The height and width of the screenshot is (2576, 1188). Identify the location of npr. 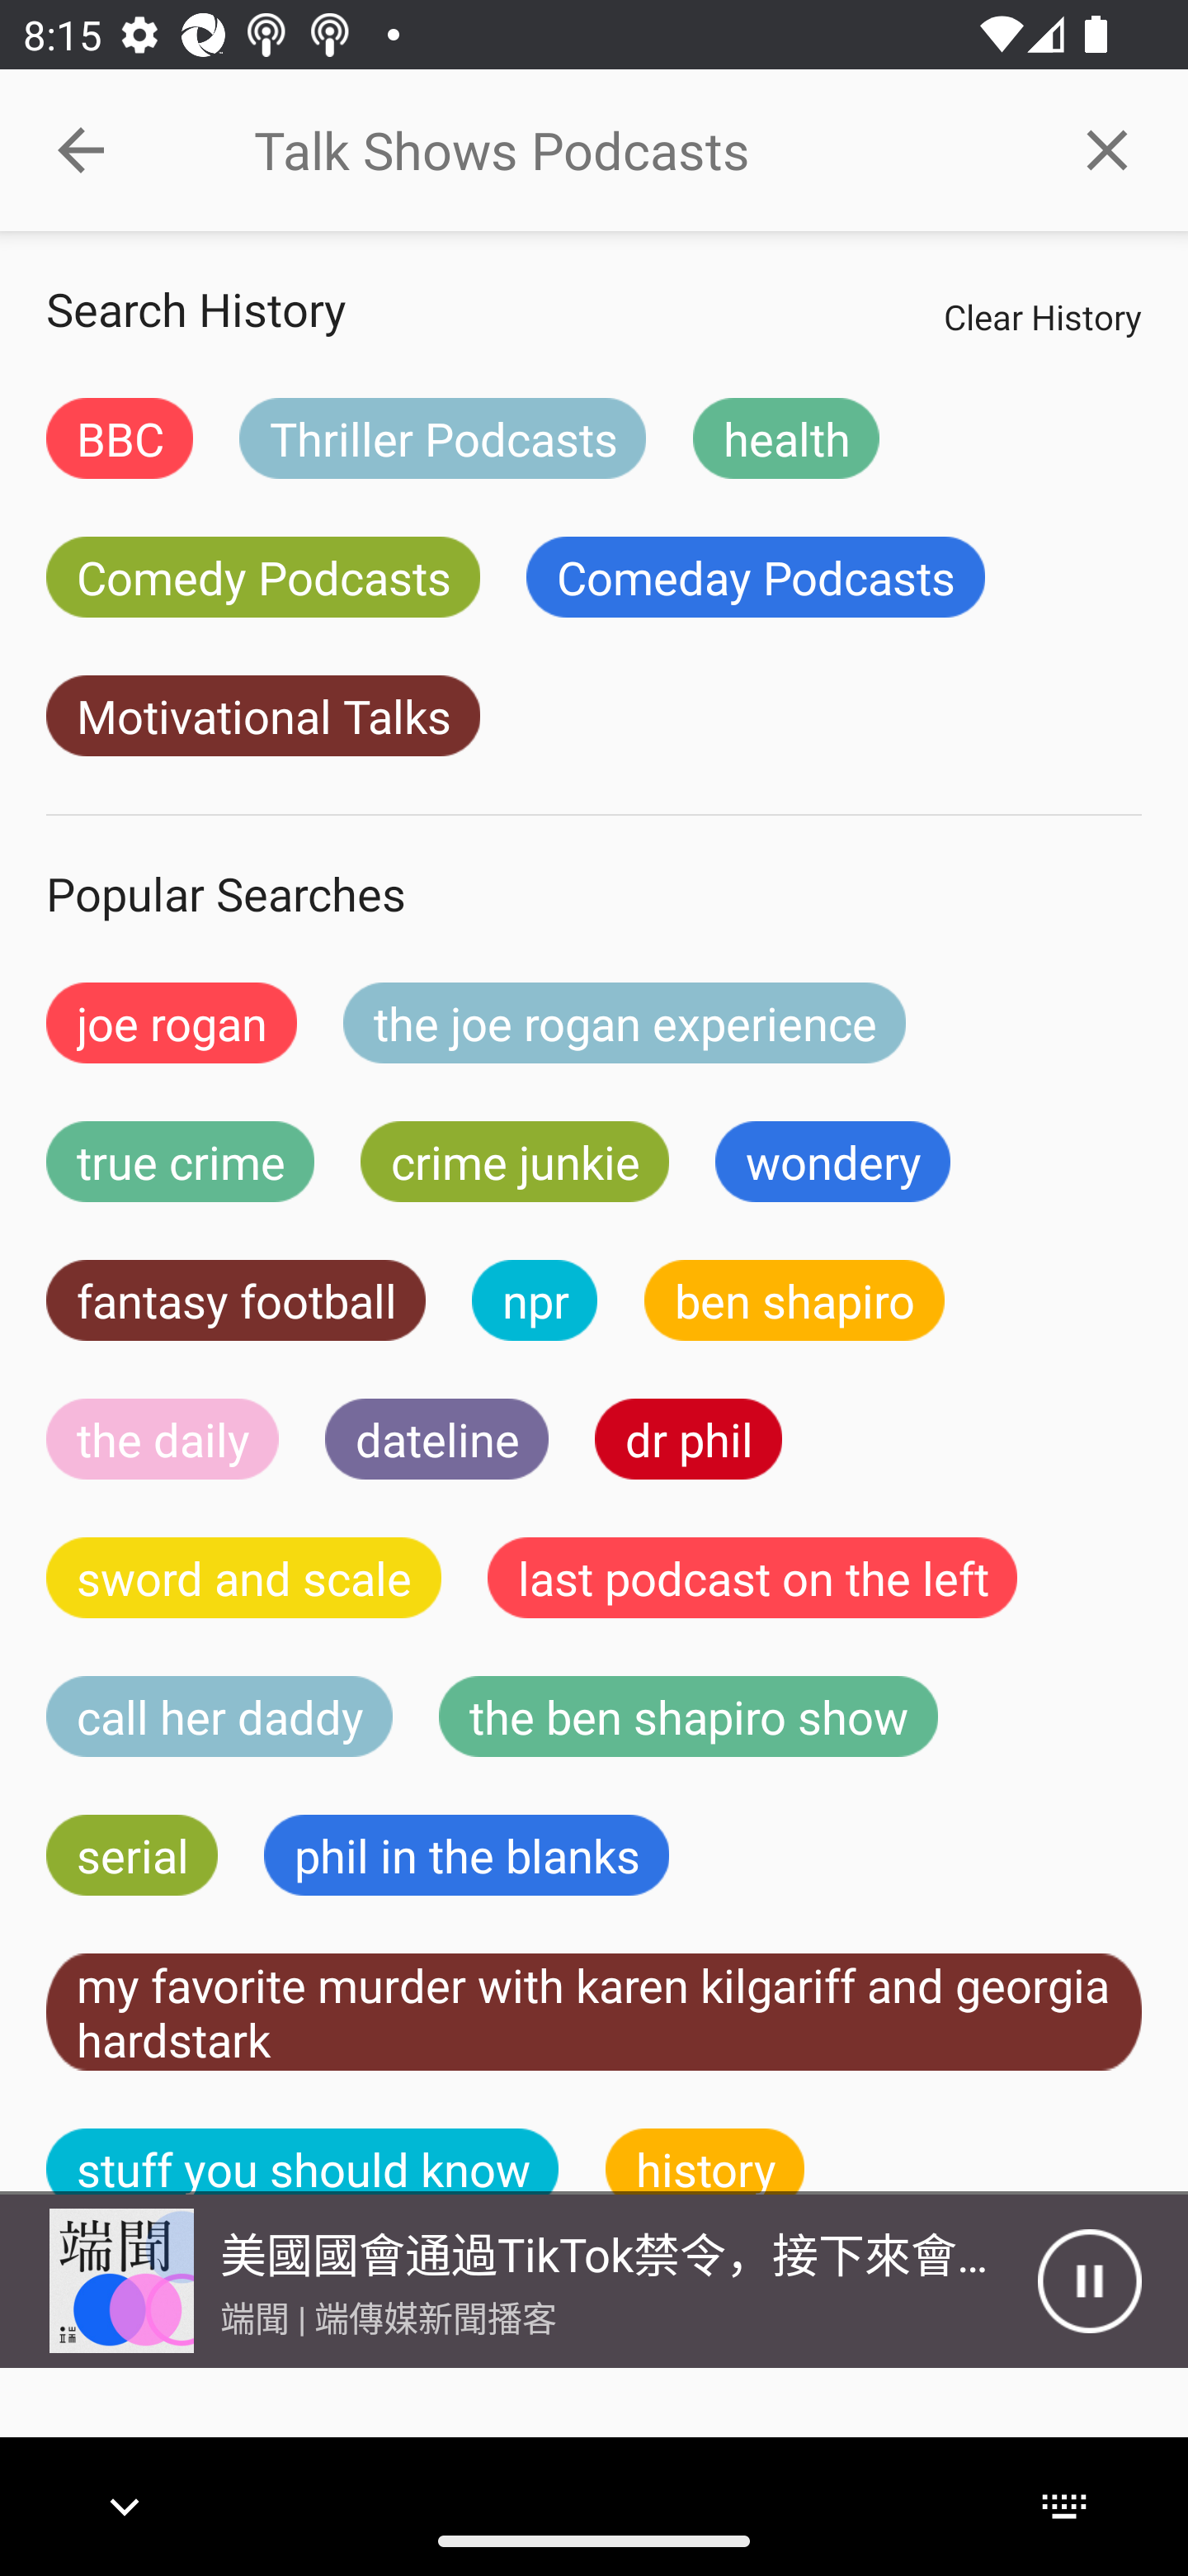
(535, 1300).